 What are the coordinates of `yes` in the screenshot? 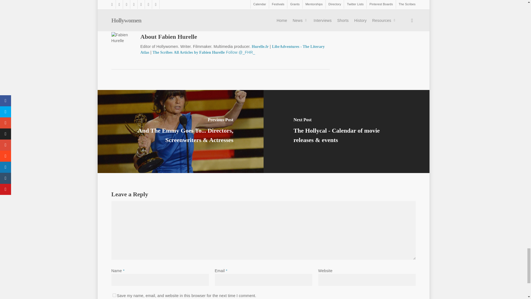 It's located at (114, 295).